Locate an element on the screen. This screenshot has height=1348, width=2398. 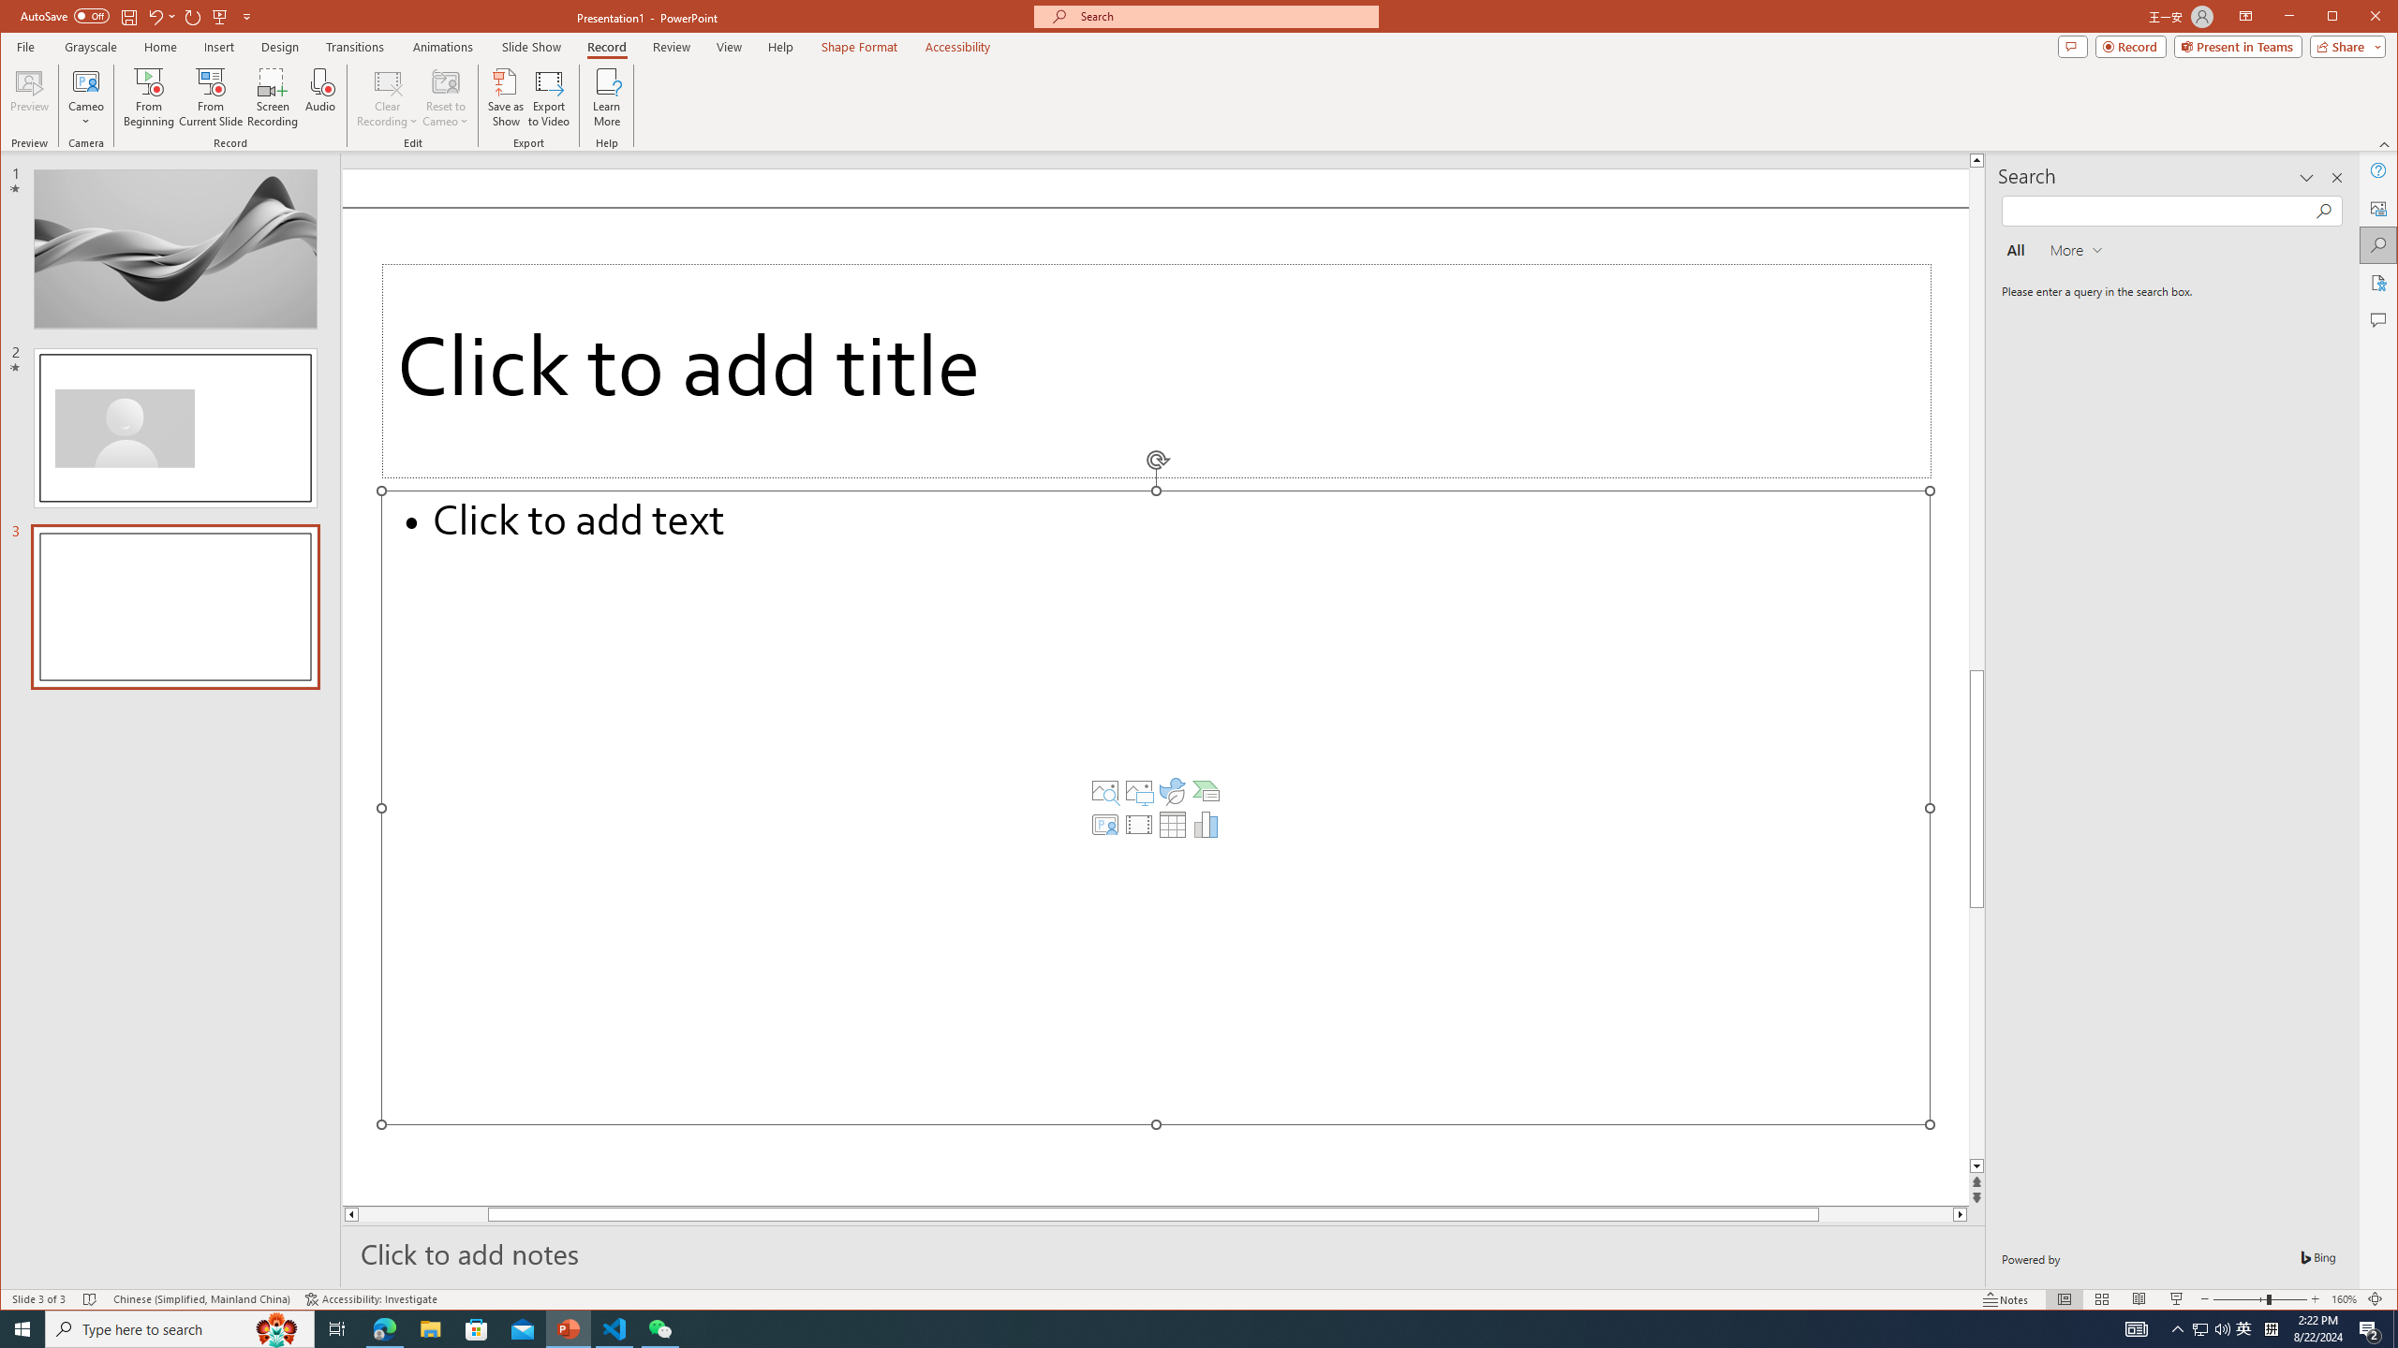
Screen Recording is located at coordinates (272, 97).